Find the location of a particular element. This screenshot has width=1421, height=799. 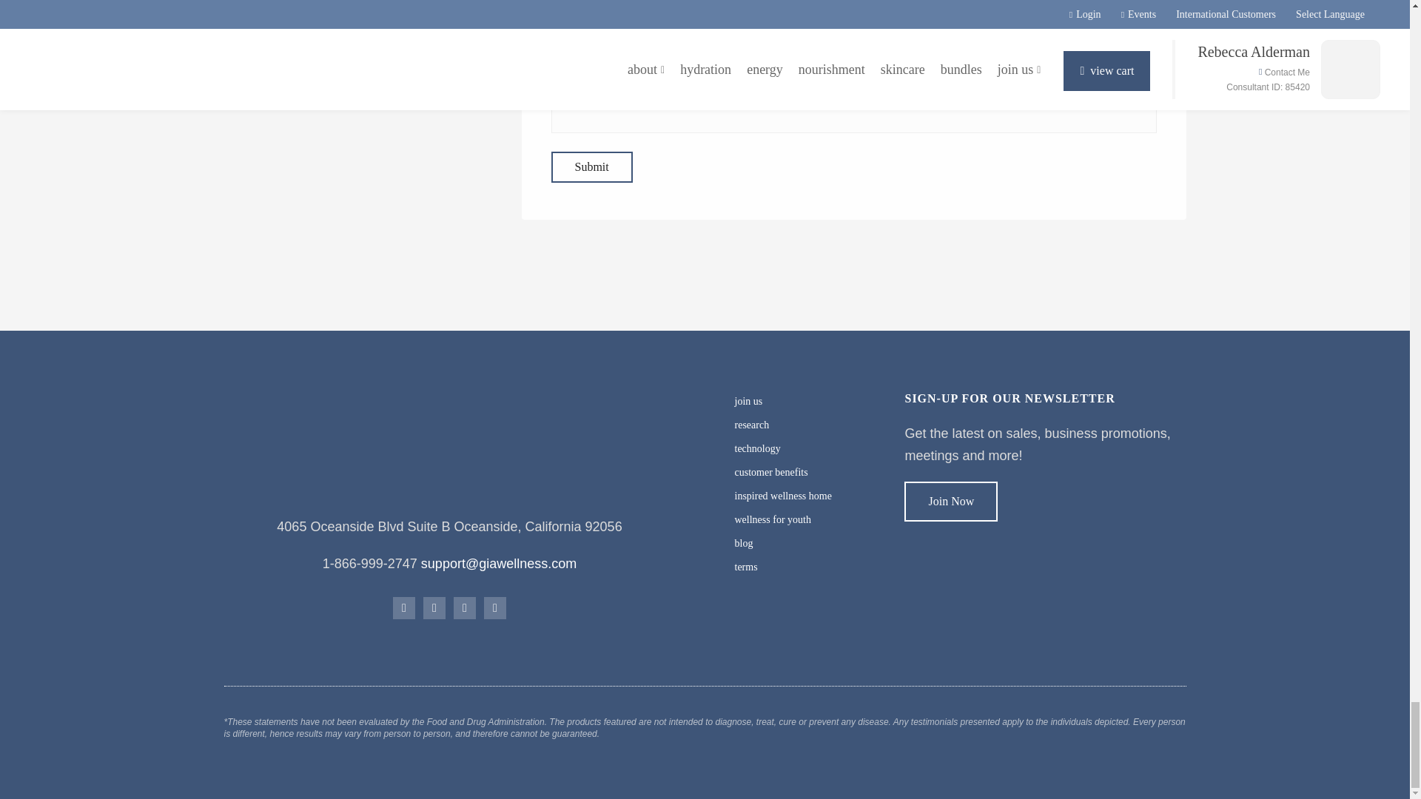

Visit us on facebook is located at coordinates (404, 608).